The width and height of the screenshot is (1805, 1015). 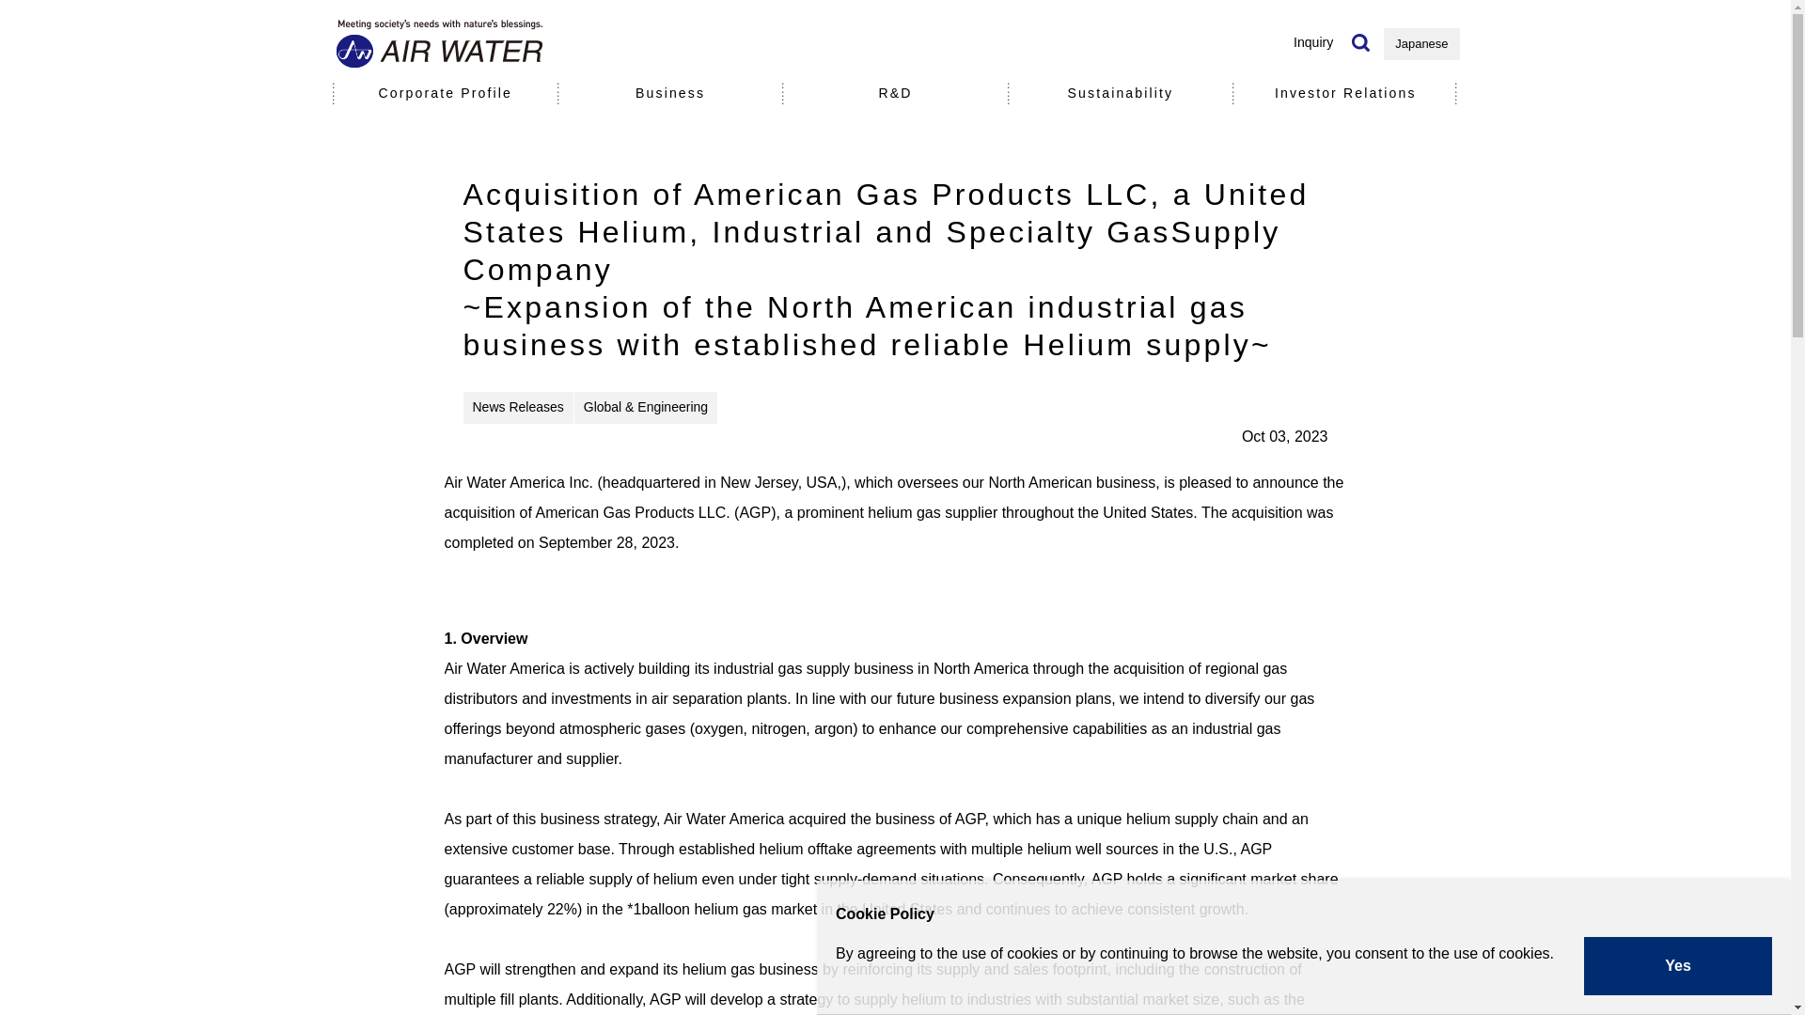 I want to click on Corporate Profile, so click(x=445, y=94).